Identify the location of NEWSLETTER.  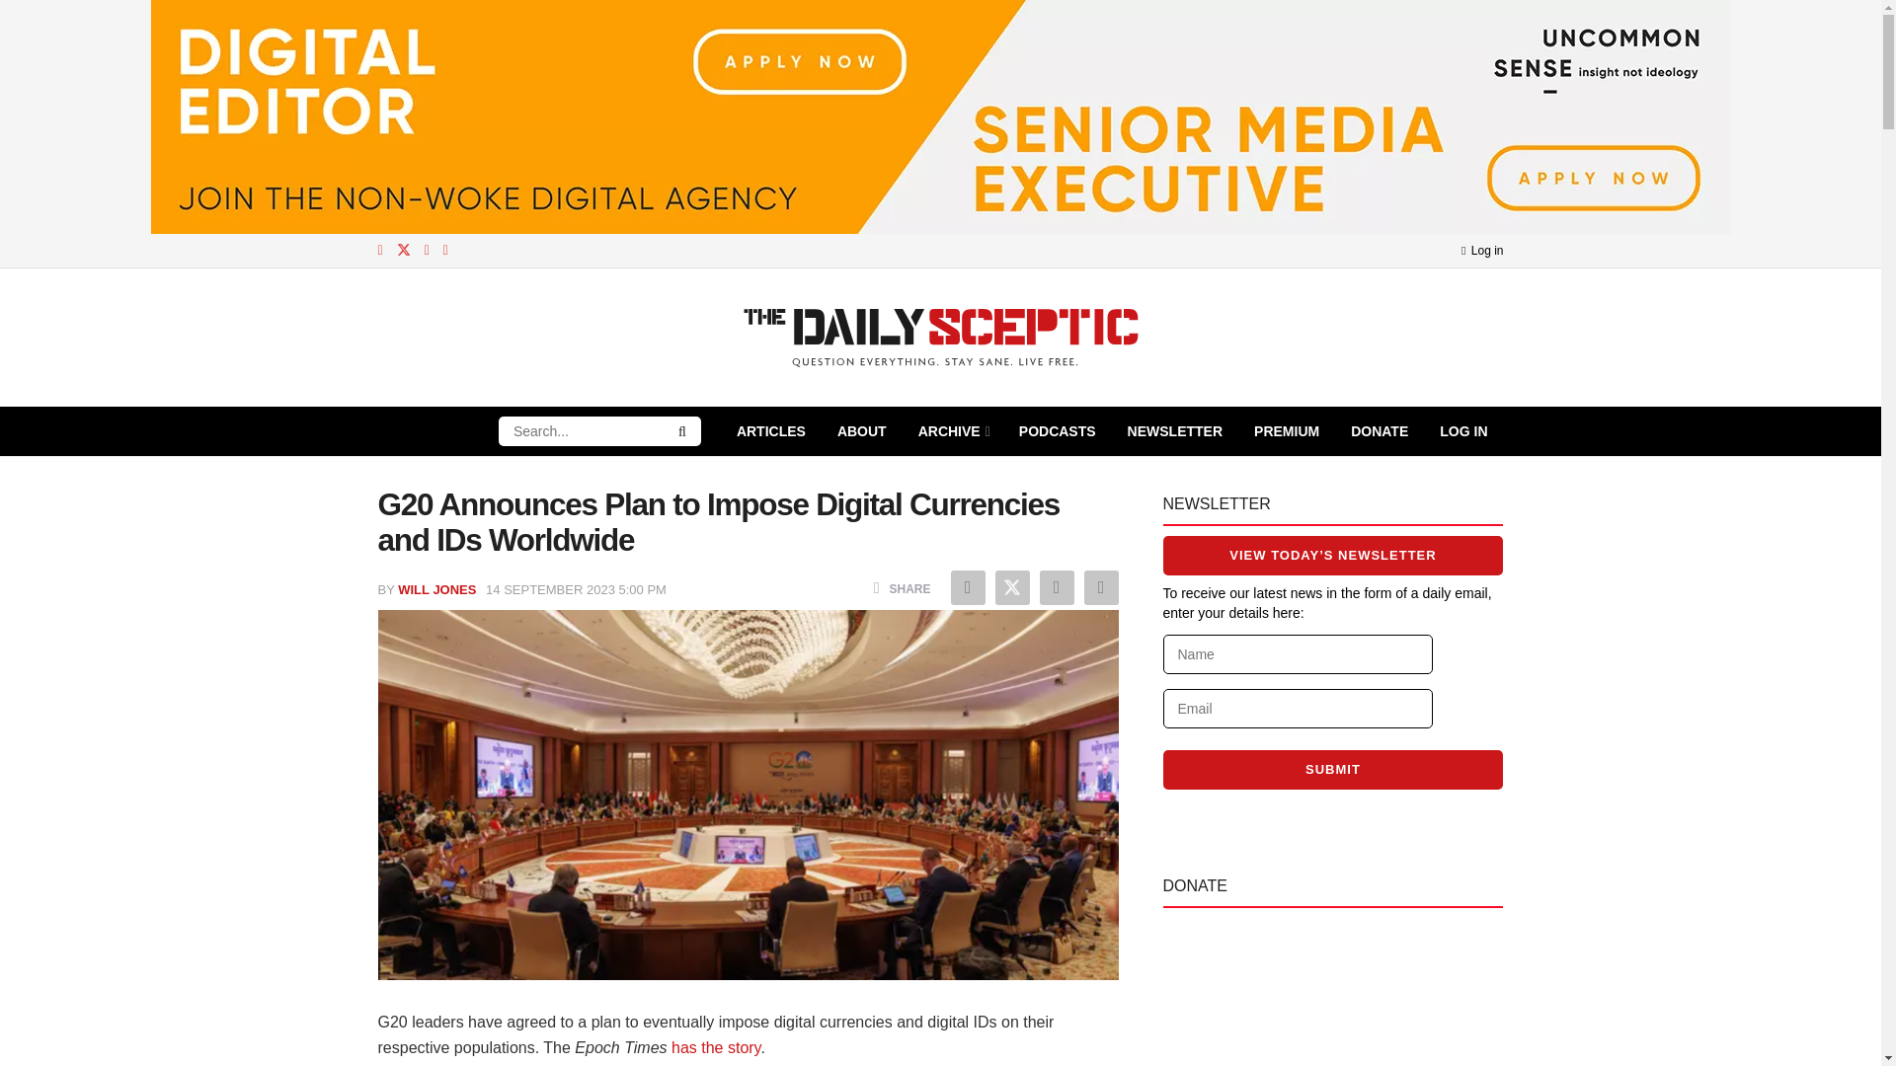
(1174, 430).